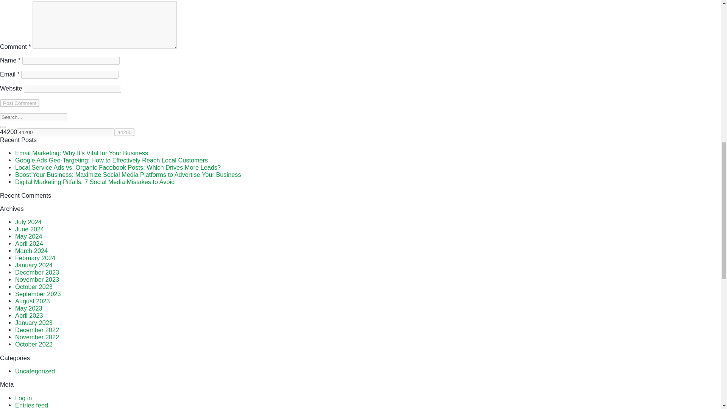 The image size is (727, 409). What do you see at coordinates (65, 132) in the screenshot?
I see `44200` at bounding box center [65, 132].